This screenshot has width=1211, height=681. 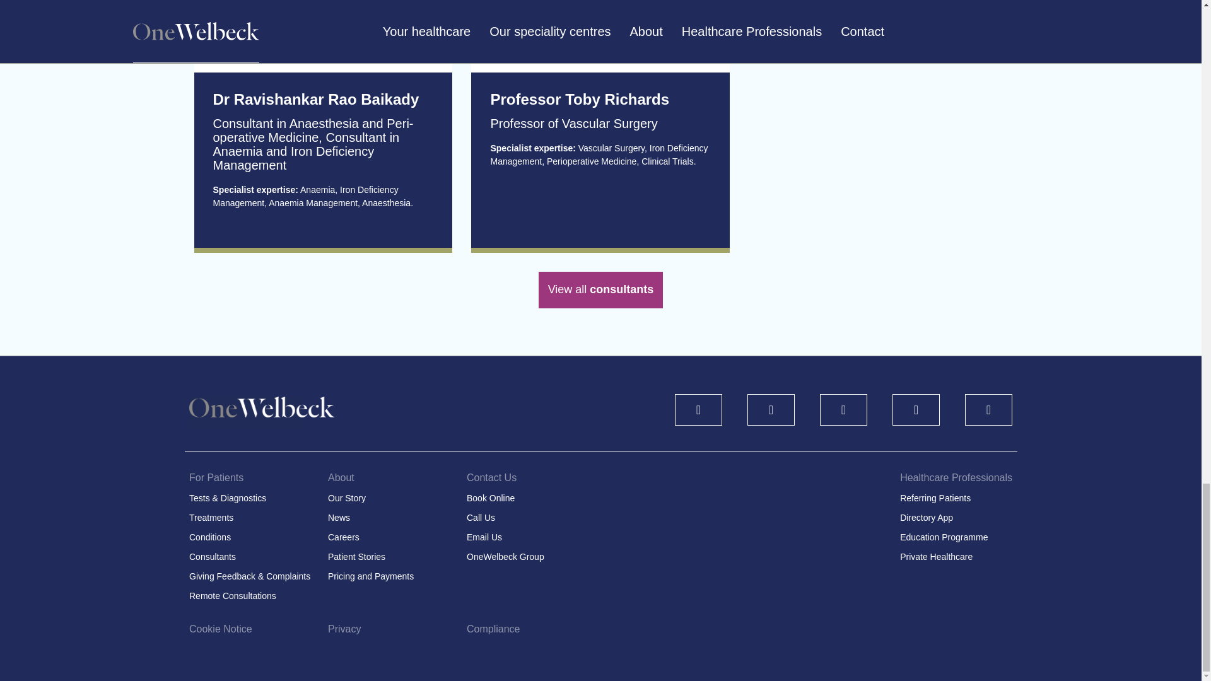 What do you see at coordinates (339, 518) in the screenshot?
I see `News` at bounding box center [339, 518].